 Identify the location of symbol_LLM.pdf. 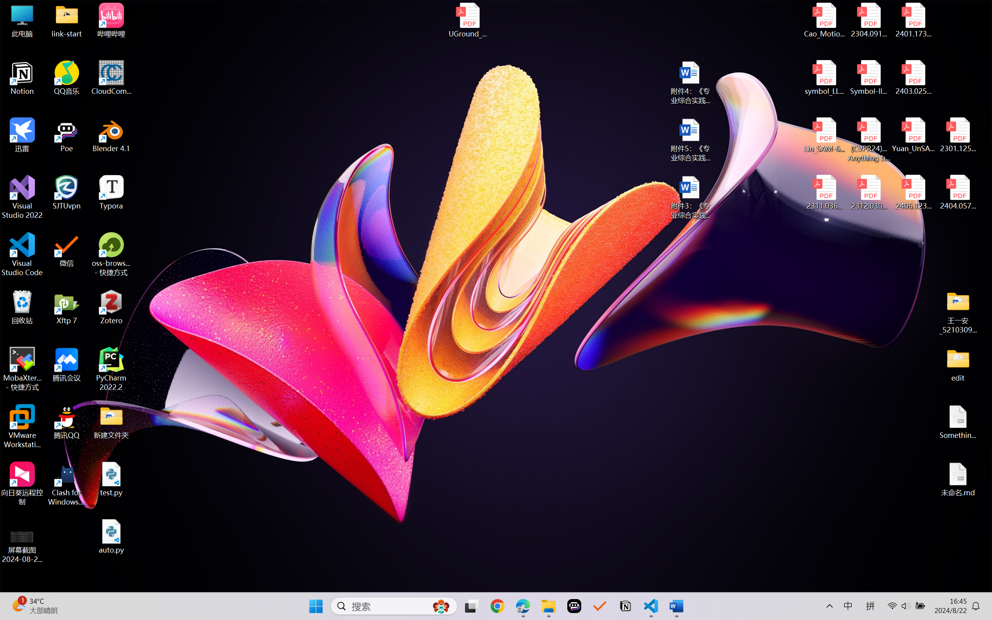
(825, 78).